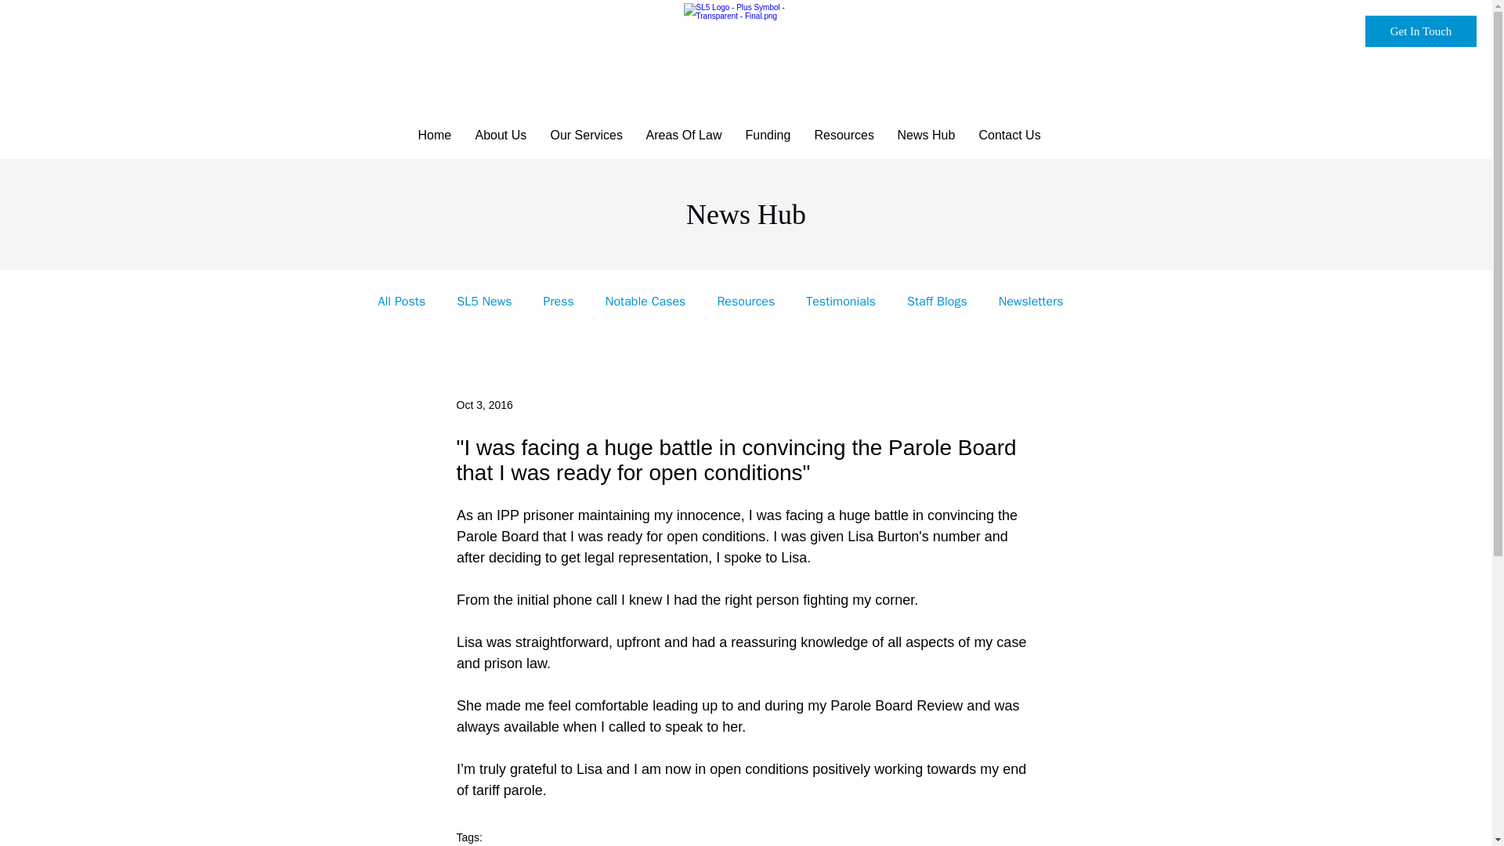  What do you see at coordinates (926, 135) in the screenshot?
I see `News Hub` at bounding box center [926, 135].